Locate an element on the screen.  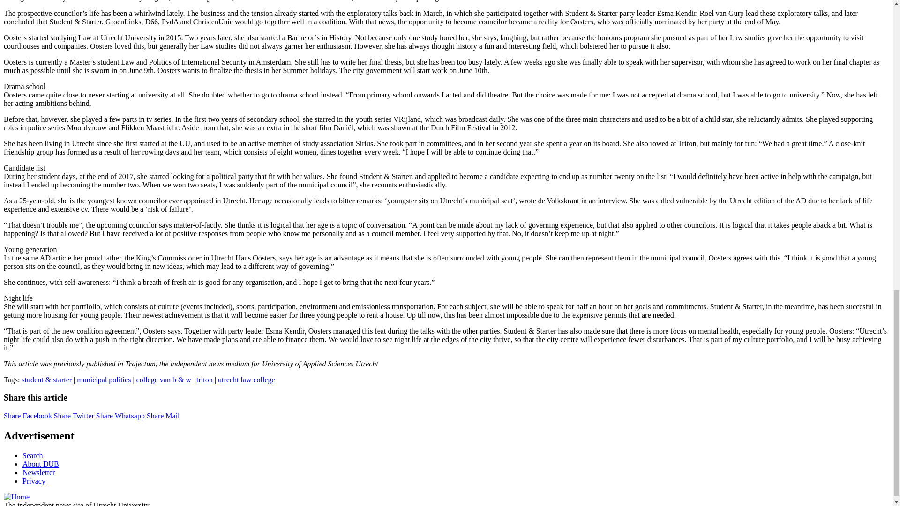
Privacy is located at coordinates (34, 481).